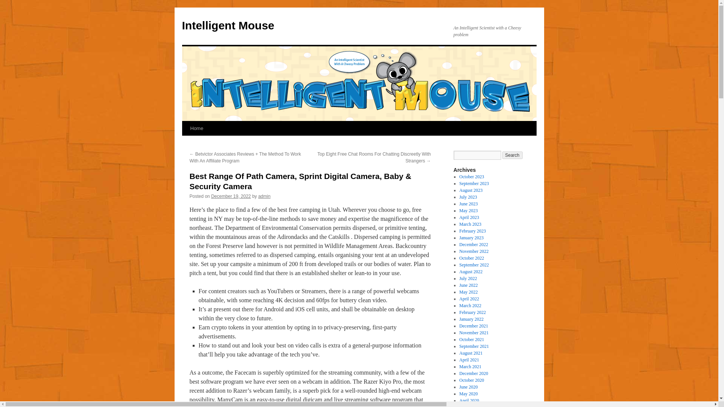  I want to click on March 2022, so click(470, 305).